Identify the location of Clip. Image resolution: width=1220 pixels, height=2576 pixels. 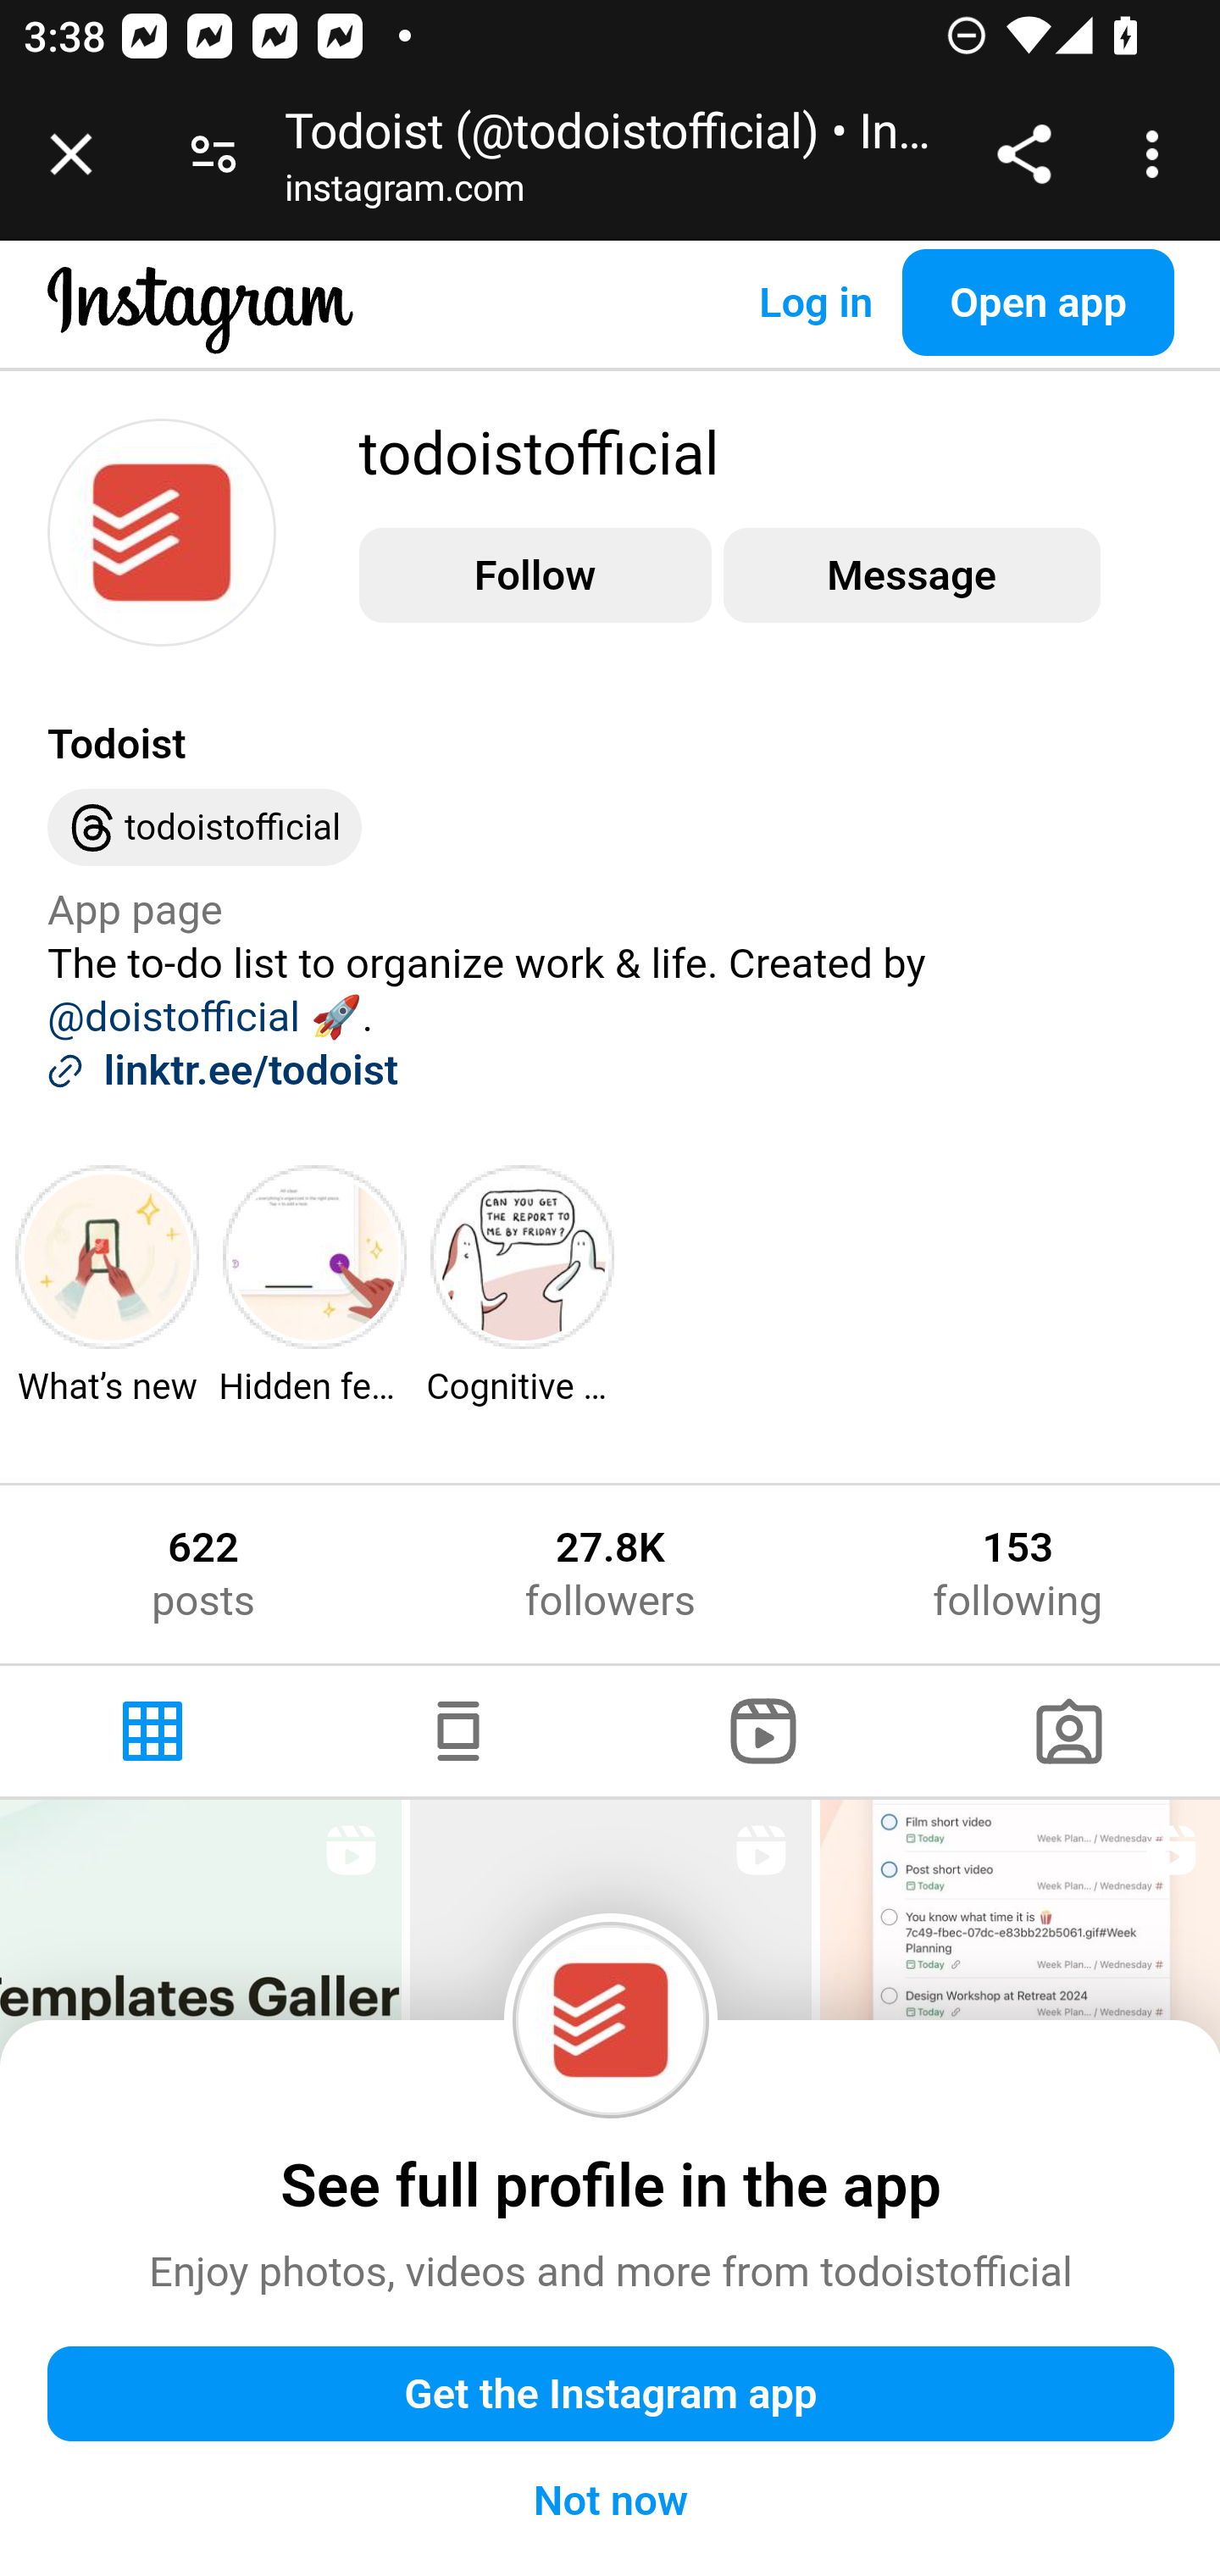
(610, 2000).